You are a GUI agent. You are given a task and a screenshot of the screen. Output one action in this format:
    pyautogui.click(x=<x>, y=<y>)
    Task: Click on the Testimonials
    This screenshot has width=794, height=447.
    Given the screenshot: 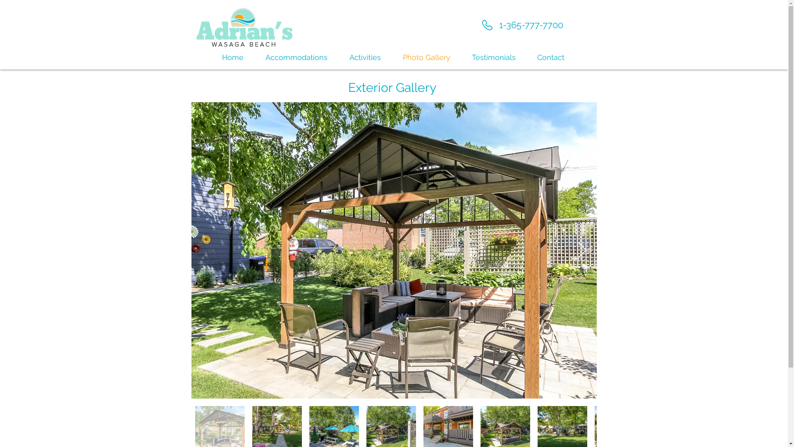 What is the action you would take?
    pyautogui.click(x=493, y=57)
    